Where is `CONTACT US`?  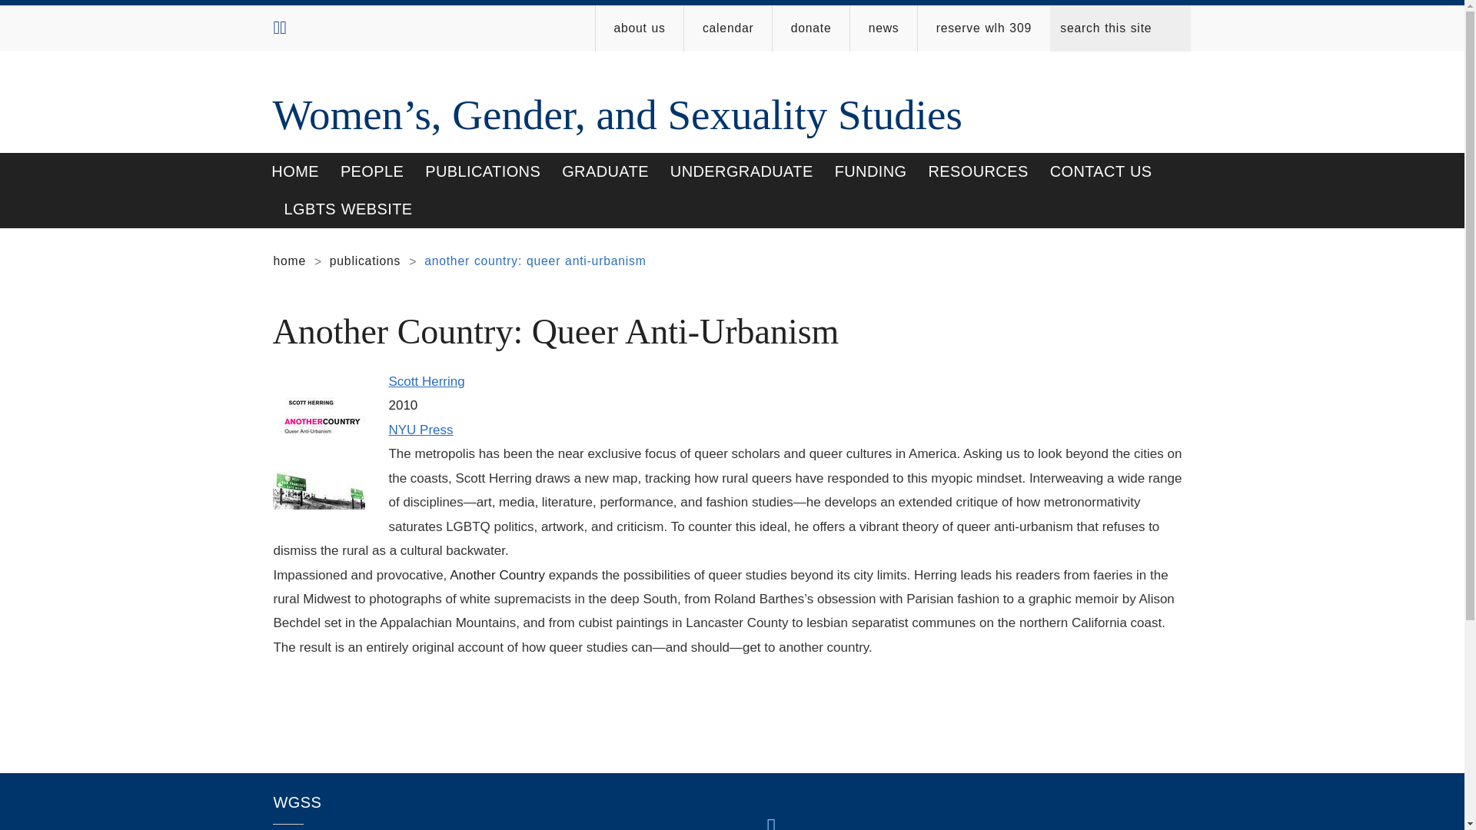 CONTACT US is located at coordinates (1101, 171).